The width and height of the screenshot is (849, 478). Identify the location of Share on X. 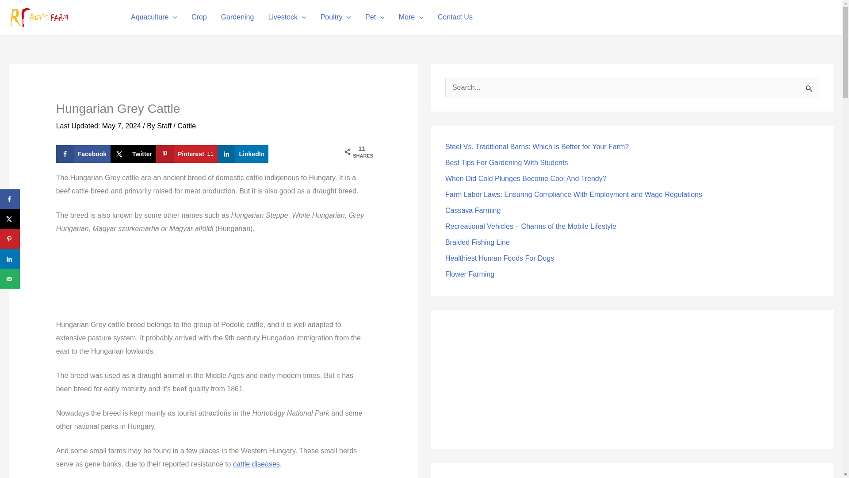
(133, 154).